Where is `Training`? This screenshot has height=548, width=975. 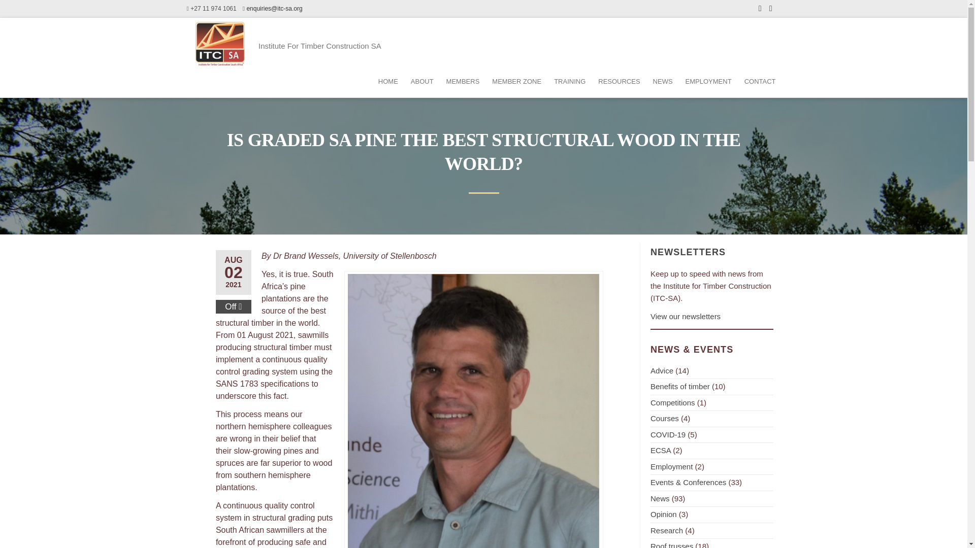 Training is located at coordinates (568, 81).